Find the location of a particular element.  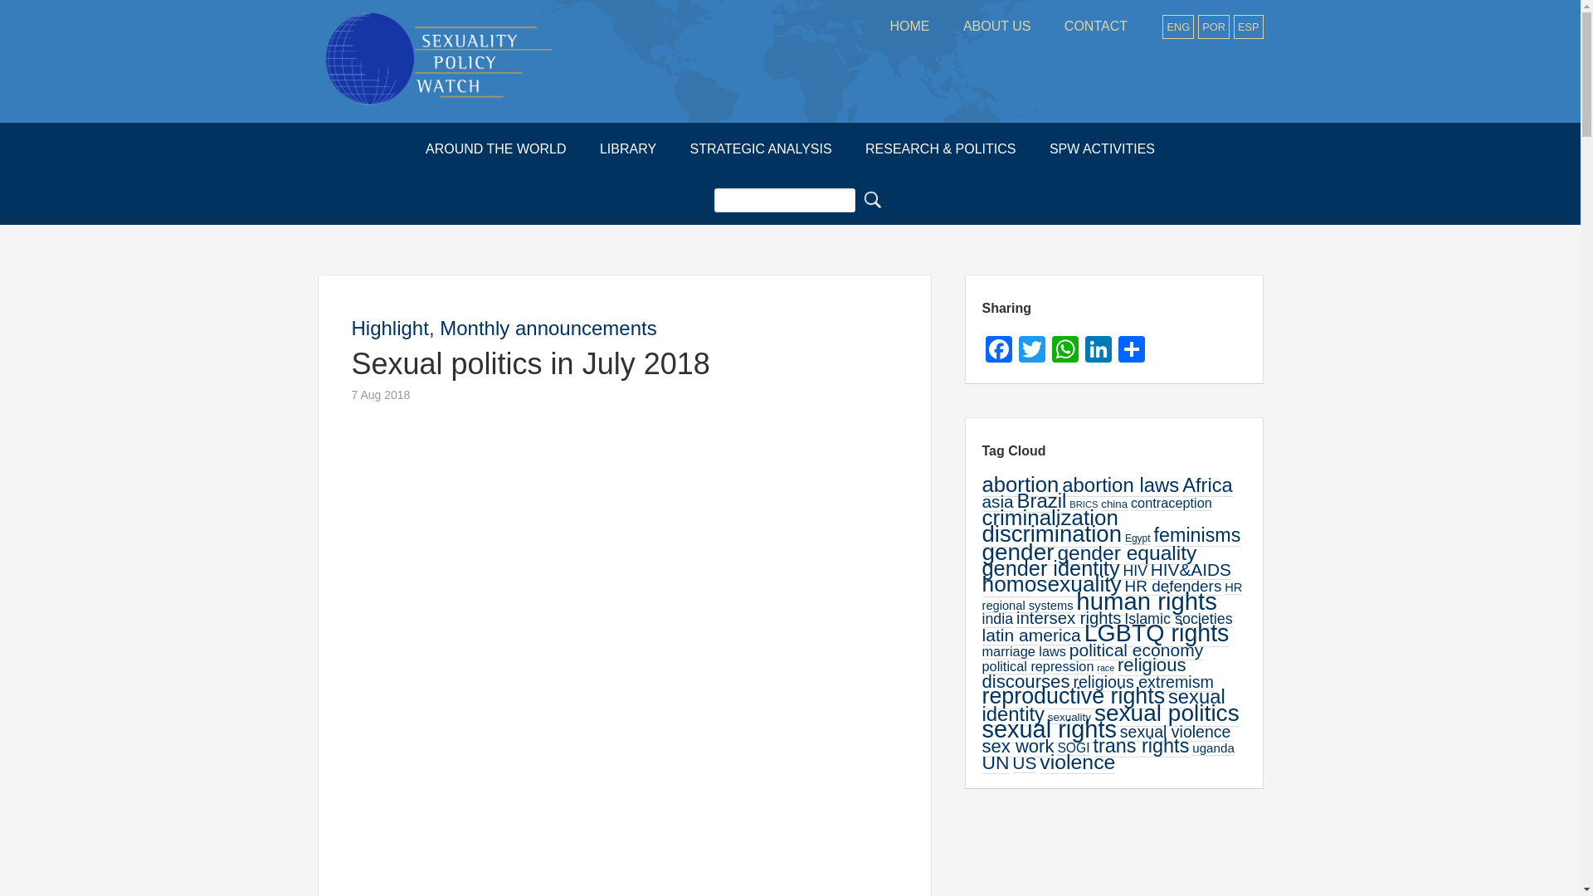

AROUND THE WORLD is located at coordinates (496, 149).